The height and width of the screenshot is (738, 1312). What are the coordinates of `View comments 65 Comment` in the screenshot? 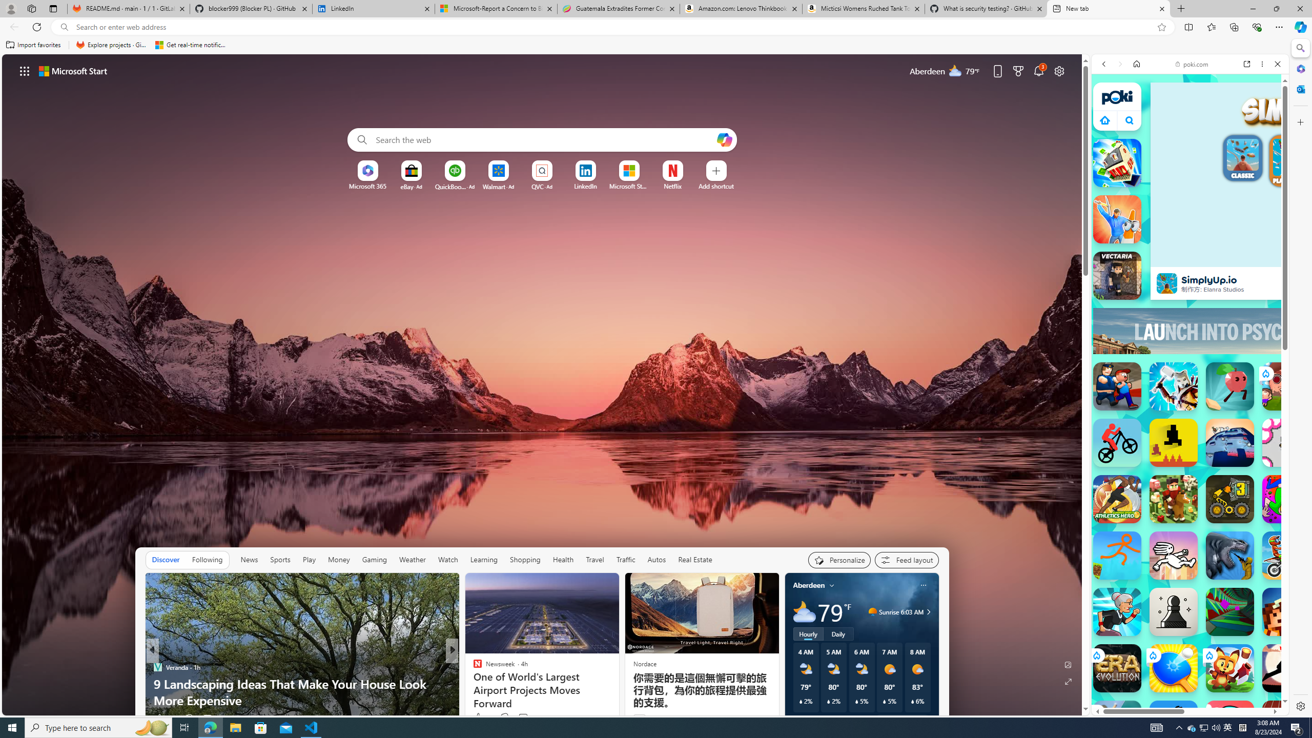 It's located at (527, 717).